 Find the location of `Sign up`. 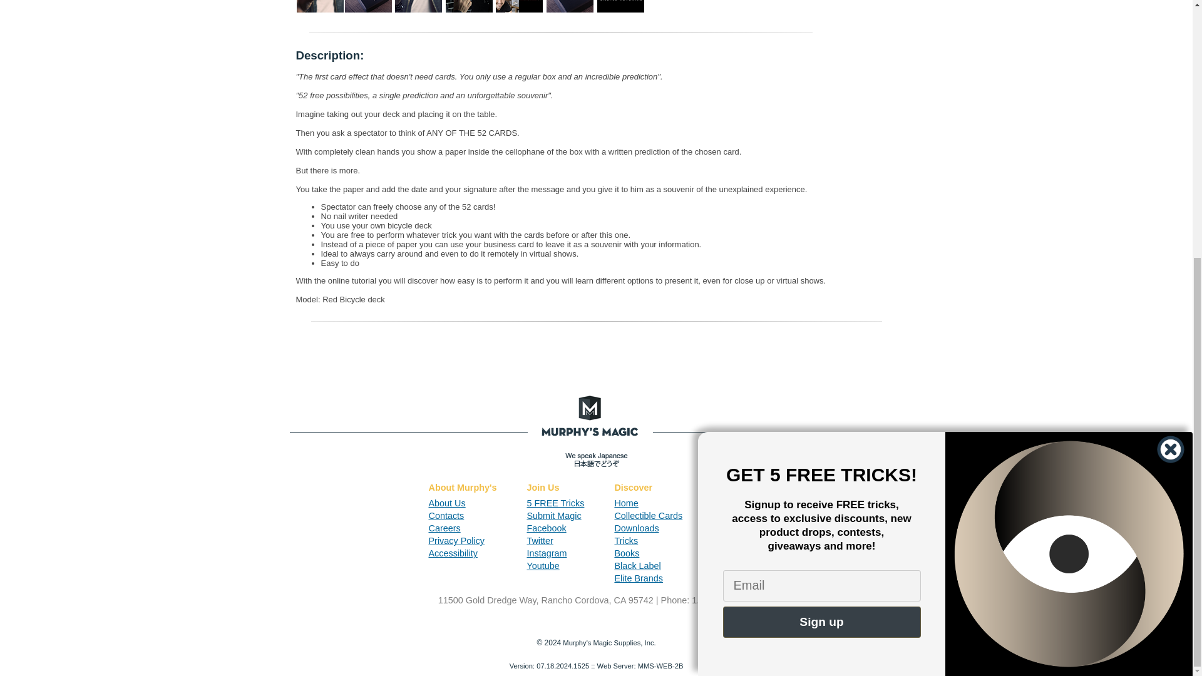

Sign up is located at coordinates (821, 210).